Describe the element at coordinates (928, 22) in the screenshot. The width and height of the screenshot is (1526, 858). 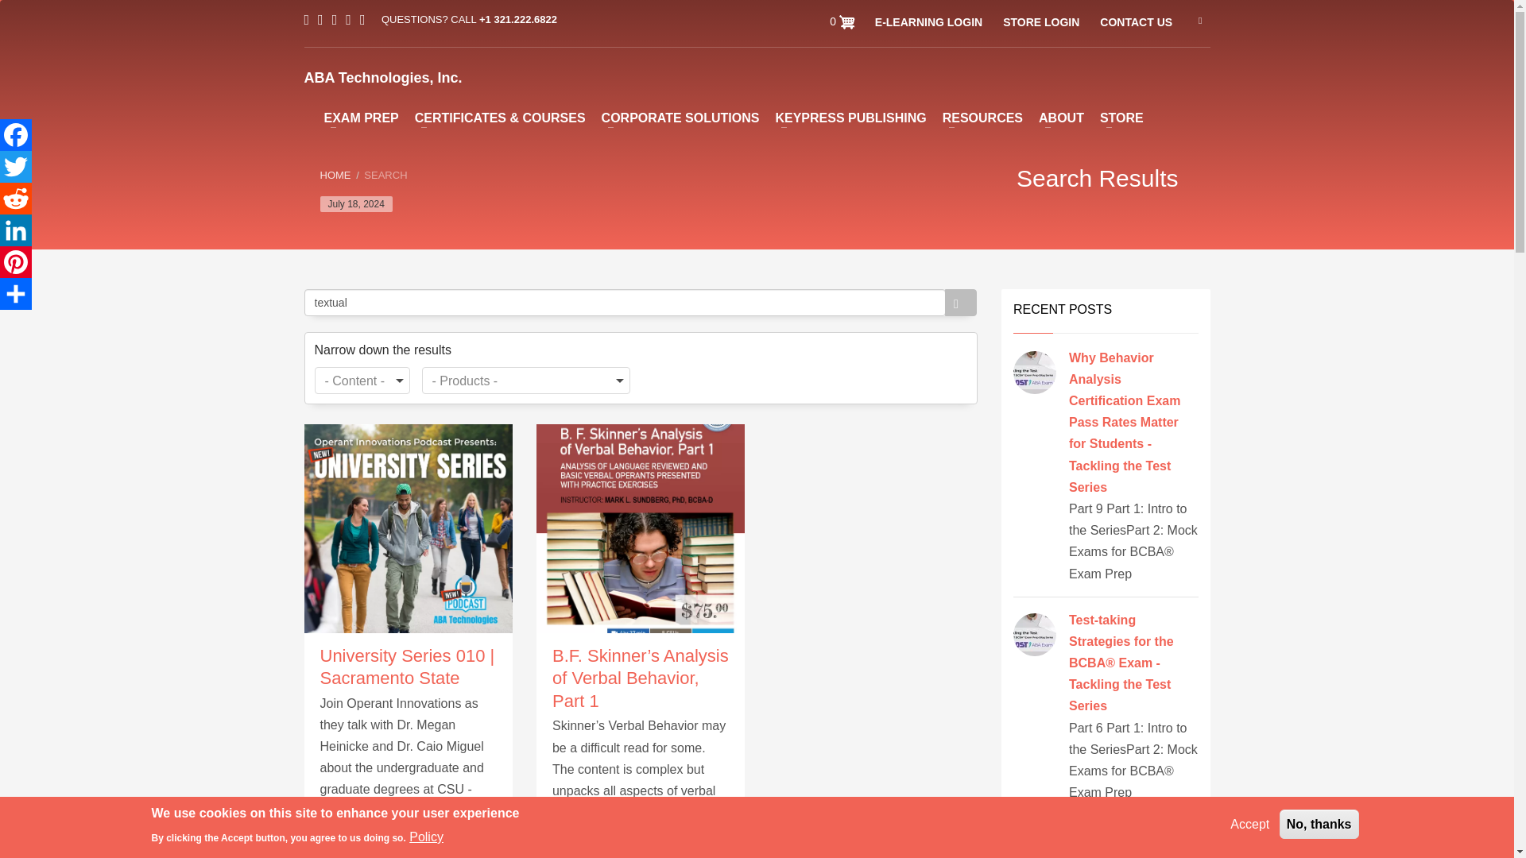
I see `E-LEARNING LOGIN` at that location.